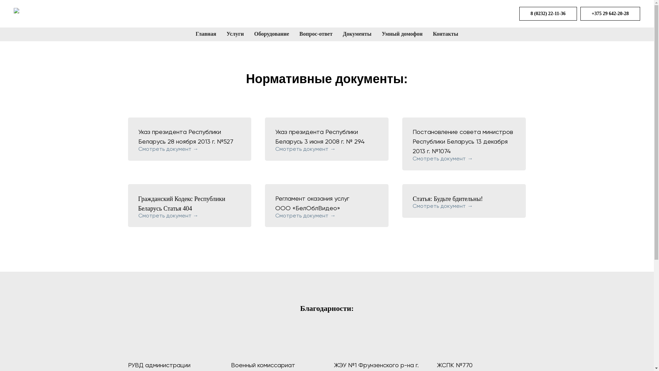 This screenshot has height=371, width=659. Describe the element at coordinates (610, 14) in the screenshot. I see `+375 29 642-20-28` at that location.